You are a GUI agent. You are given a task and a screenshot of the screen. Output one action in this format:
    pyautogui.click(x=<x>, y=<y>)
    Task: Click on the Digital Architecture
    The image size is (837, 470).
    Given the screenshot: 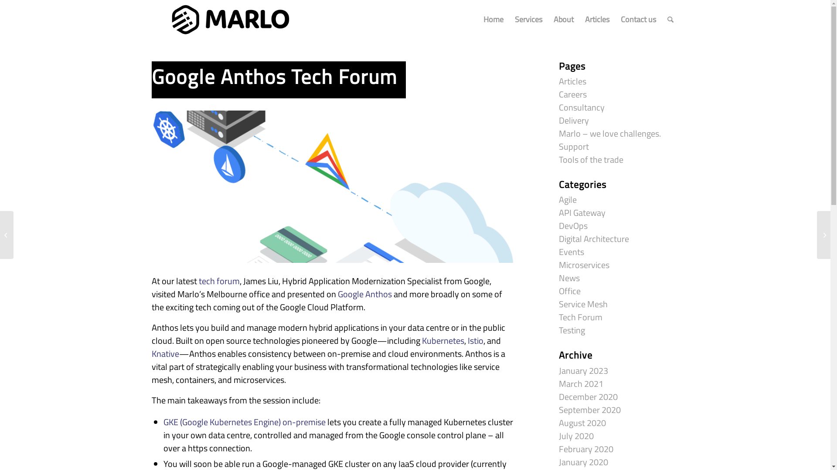 What is the action you would take?
    pyautogui.click(x=594, y=238)
    